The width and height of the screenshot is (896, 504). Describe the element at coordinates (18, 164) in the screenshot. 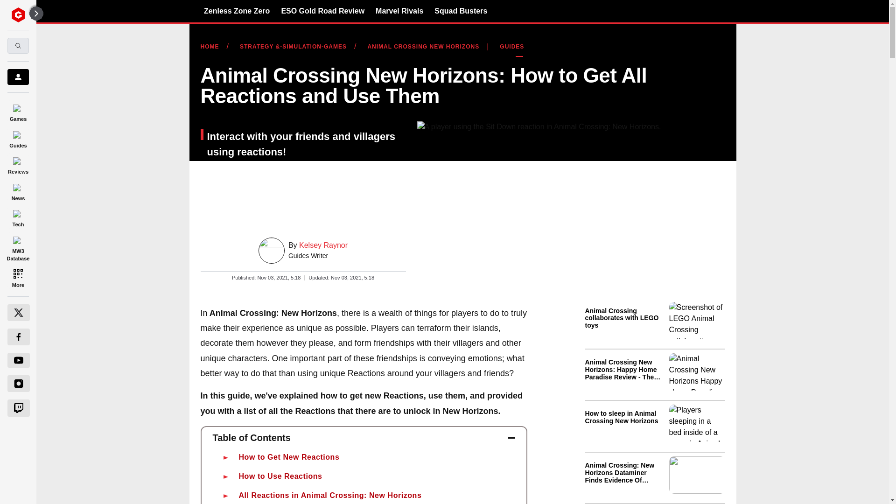

I see `Reviews` at that location.